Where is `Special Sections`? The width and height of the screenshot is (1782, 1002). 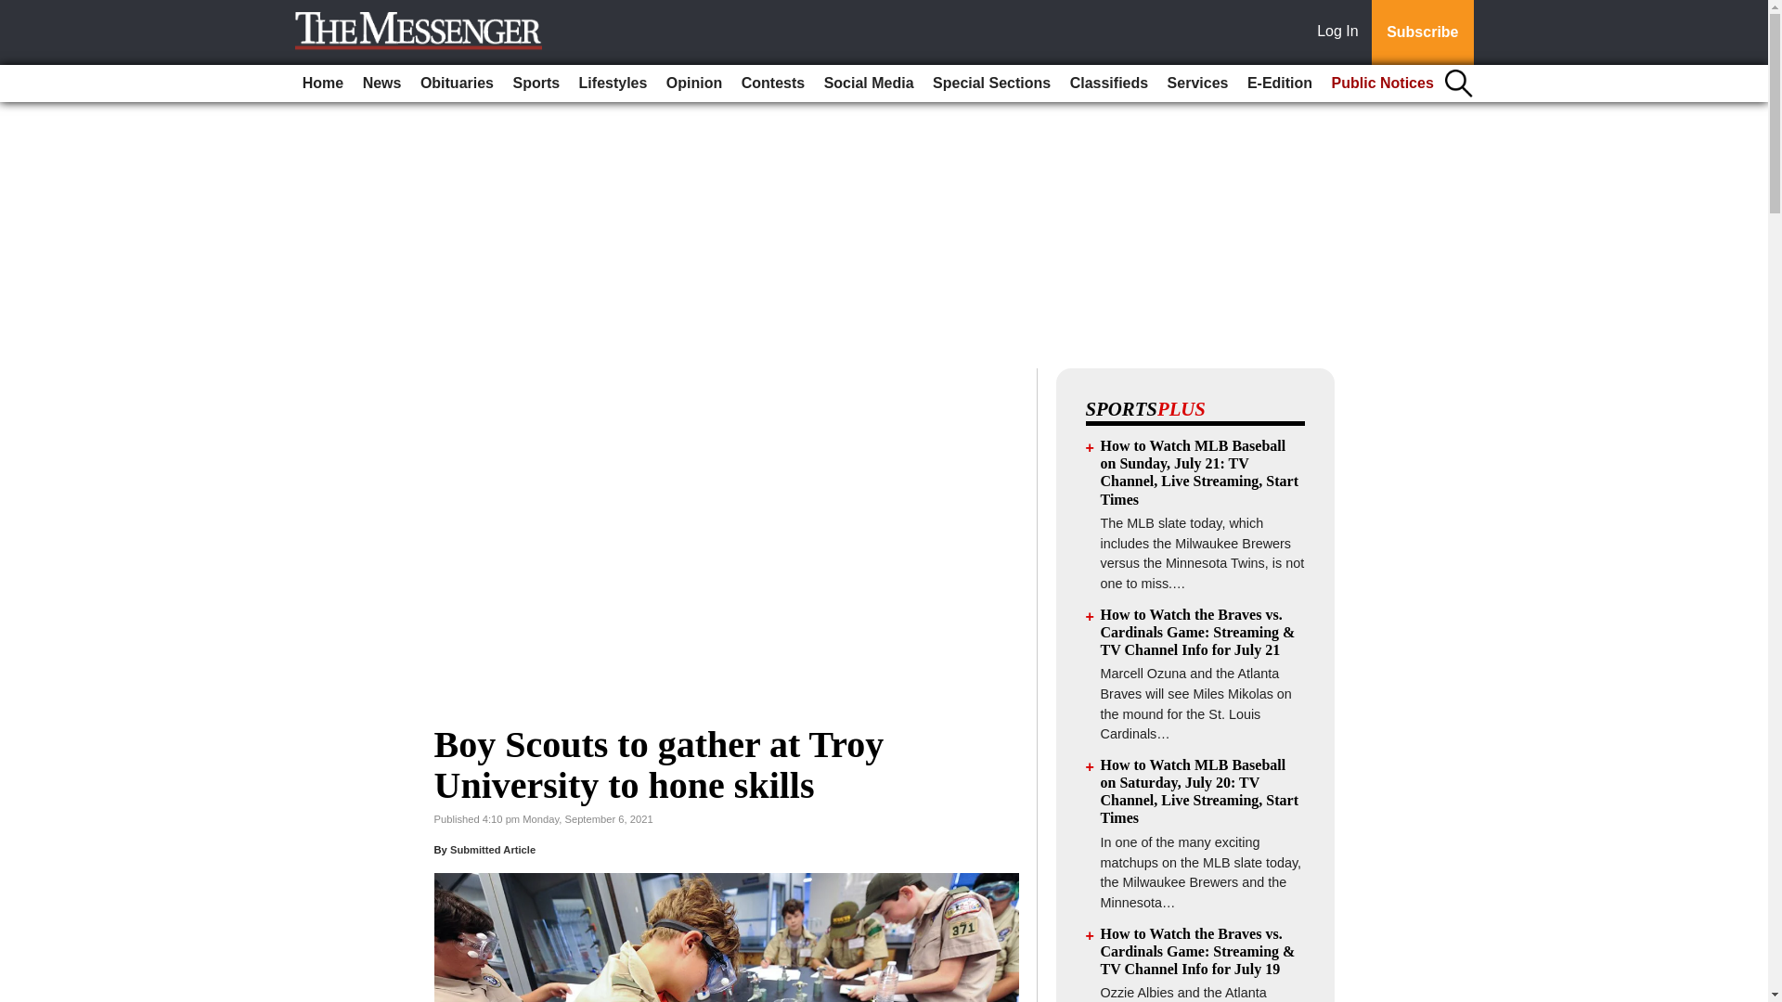
Special Sections is located at coordinates (991, 83).